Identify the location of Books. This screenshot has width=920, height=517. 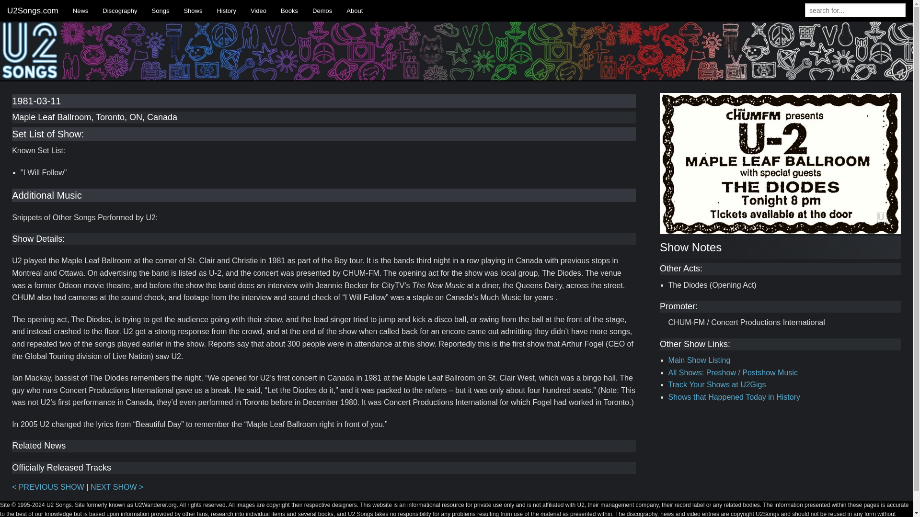
(289, 11).